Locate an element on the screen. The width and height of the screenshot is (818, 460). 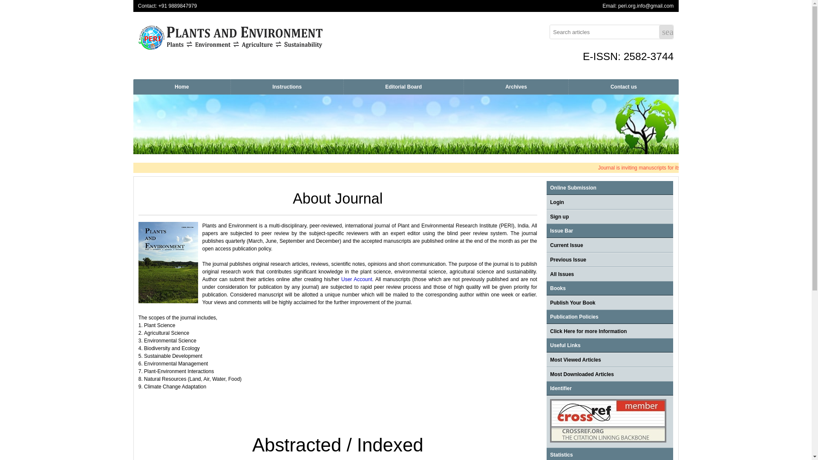
Editorial Board is located at coordinates (403, 87).